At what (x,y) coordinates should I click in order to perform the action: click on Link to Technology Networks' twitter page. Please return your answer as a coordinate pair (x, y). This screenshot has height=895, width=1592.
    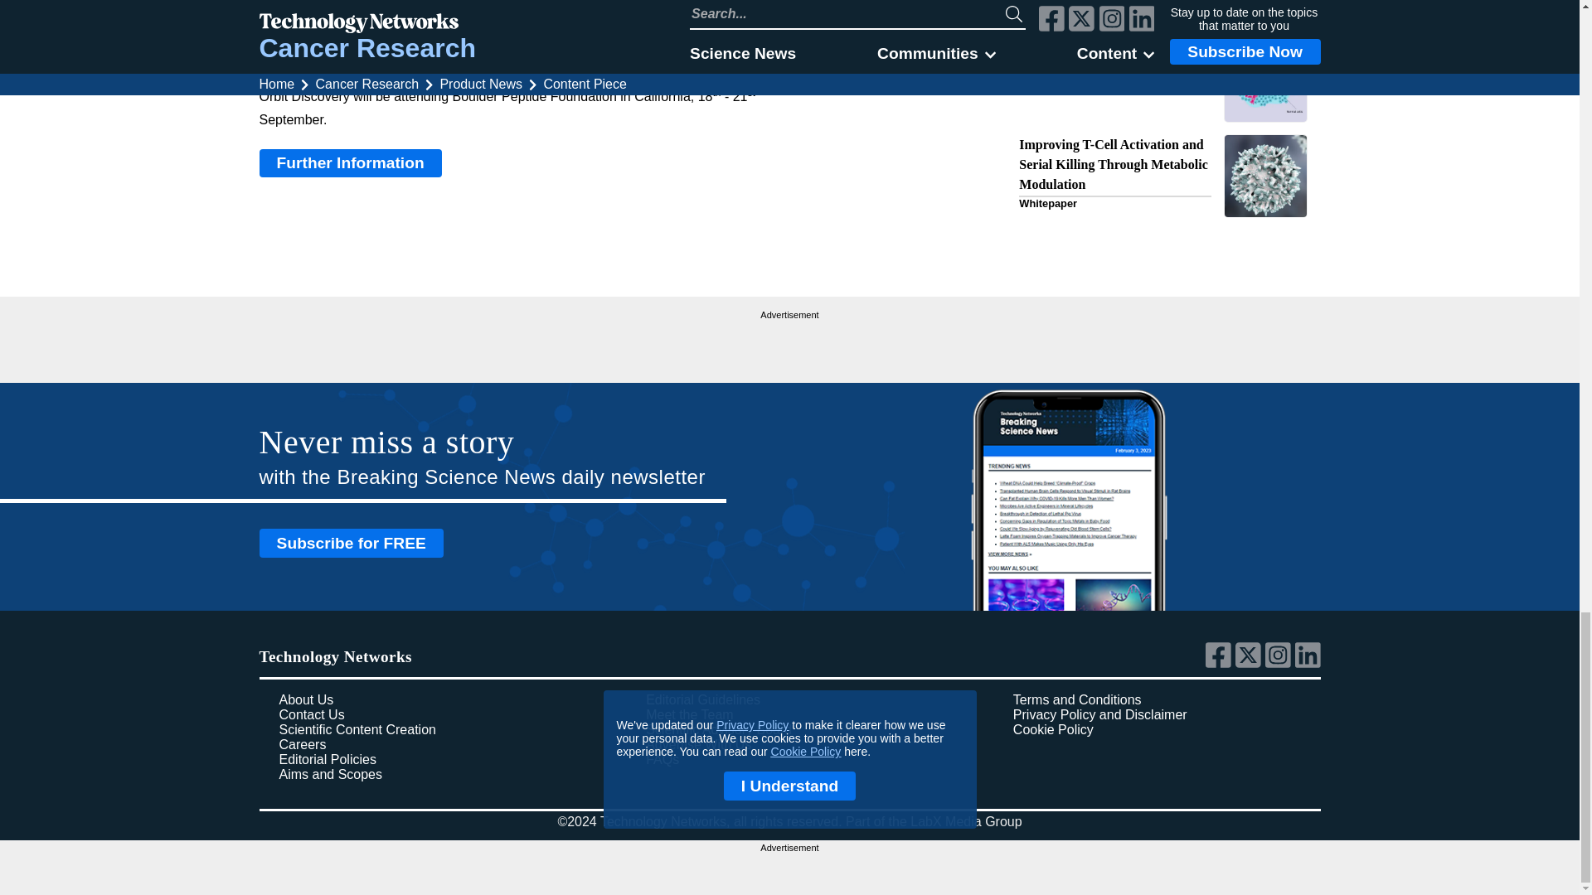
    Looking at the image, I should click on (1250, 664).